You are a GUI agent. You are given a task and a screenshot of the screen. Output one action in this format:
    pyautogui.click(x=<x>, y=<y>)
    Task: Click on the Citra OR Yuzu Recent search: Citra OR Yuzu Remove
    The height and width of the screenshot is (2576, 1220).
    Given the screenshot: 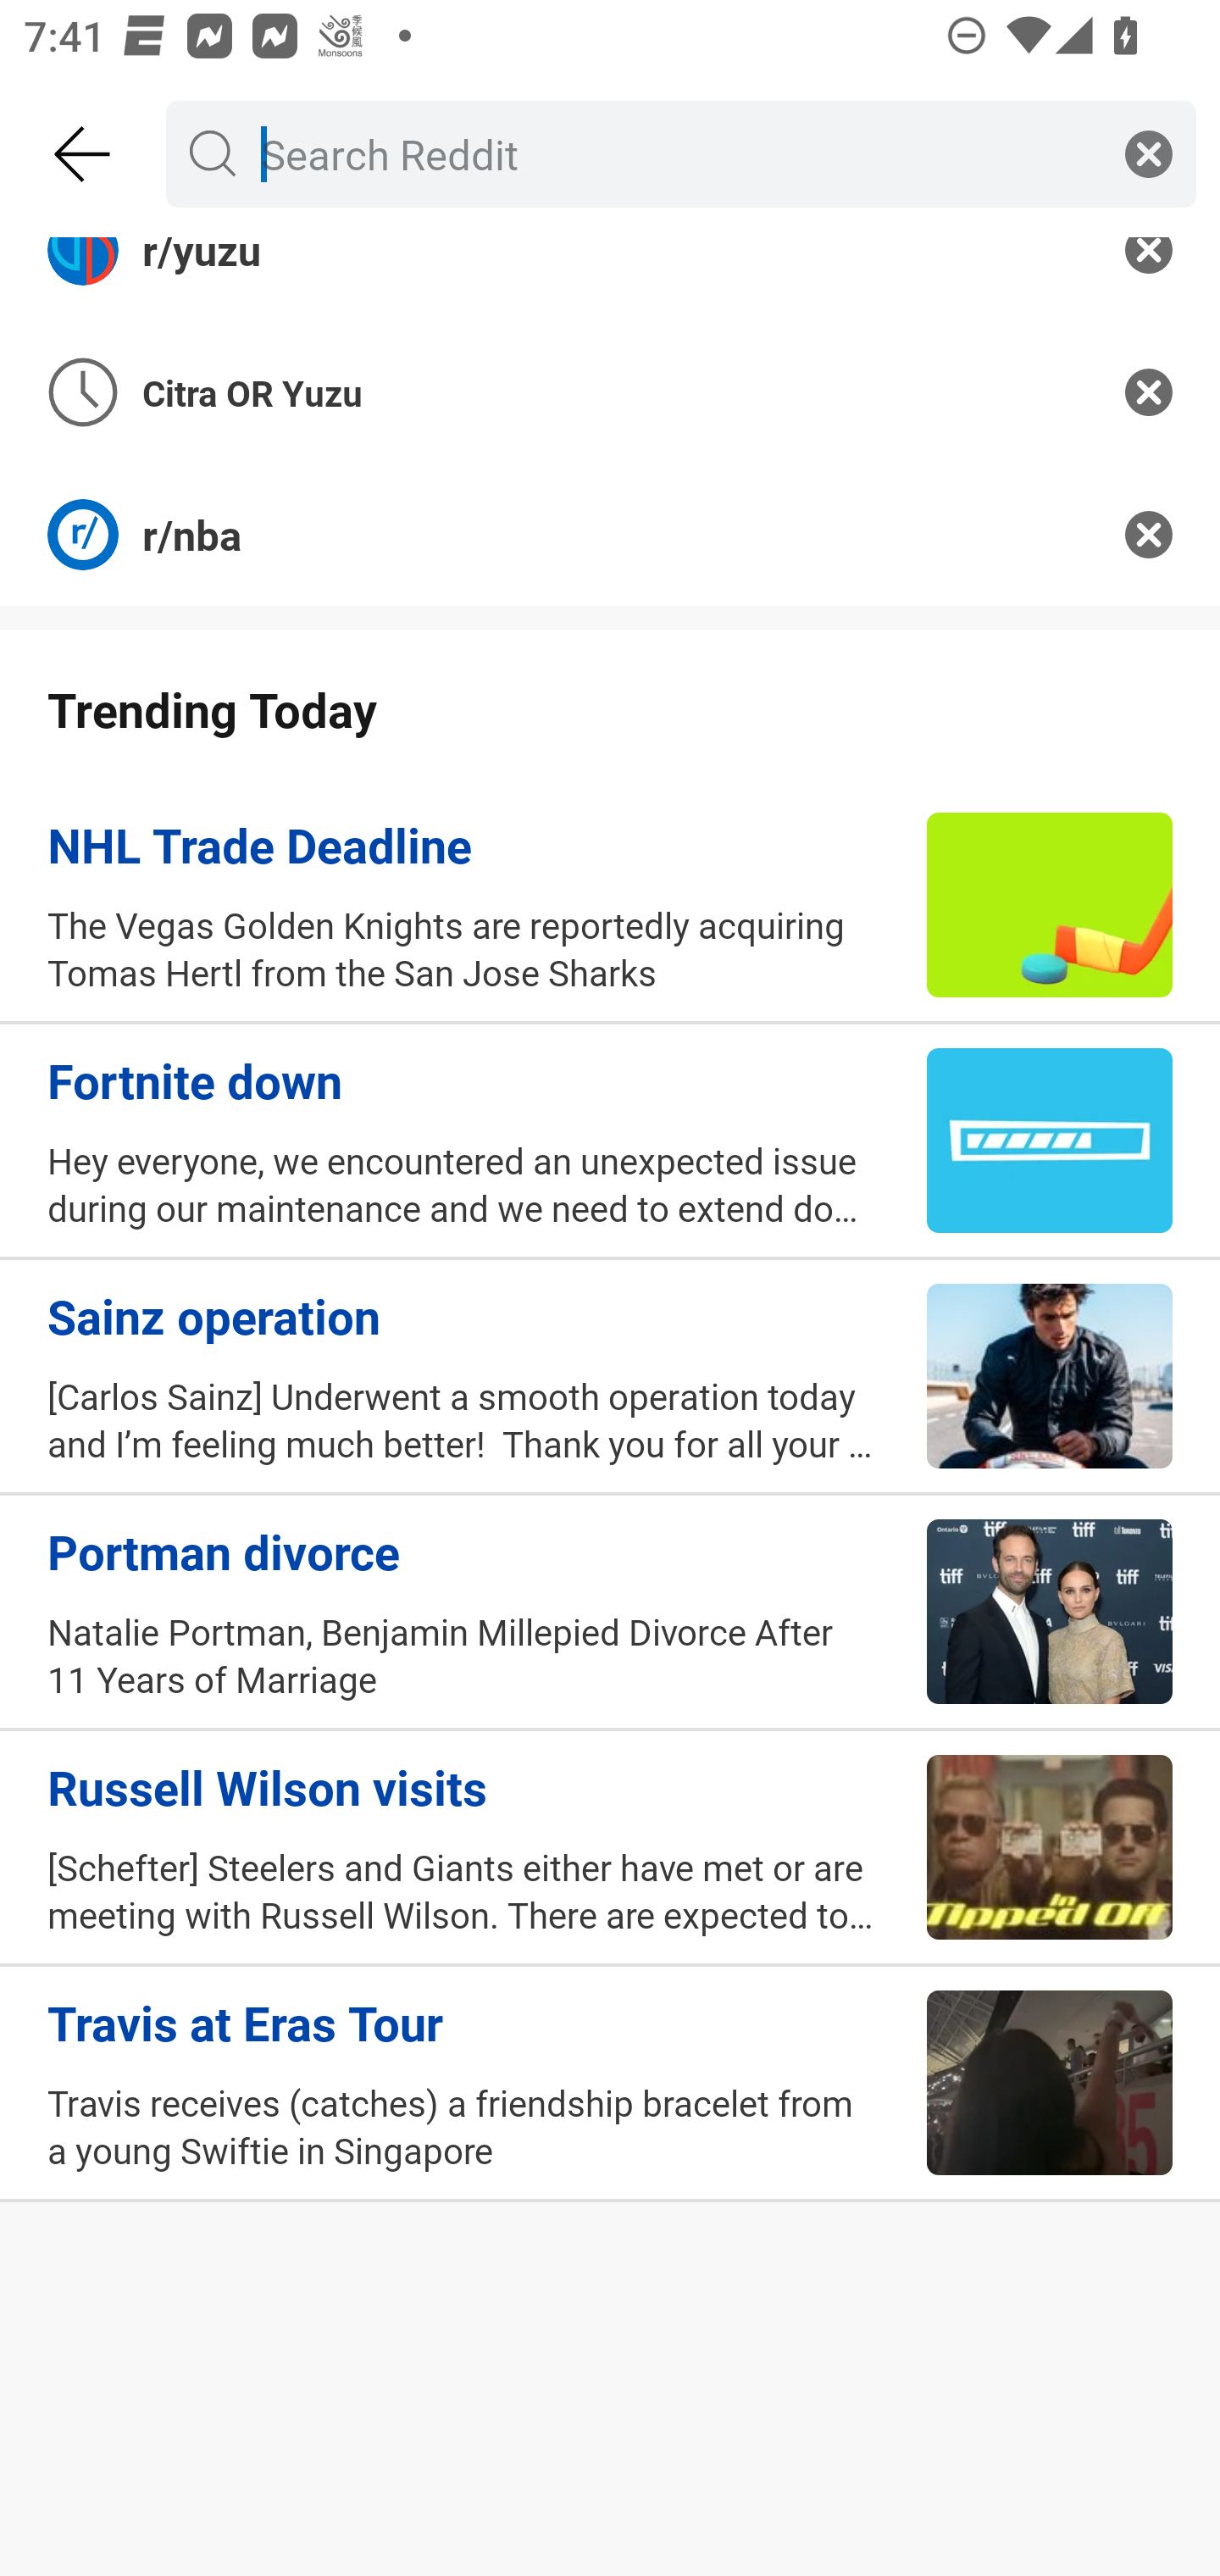 What is the action you would take?
    pyautogui.click(x=610, y=393)
    